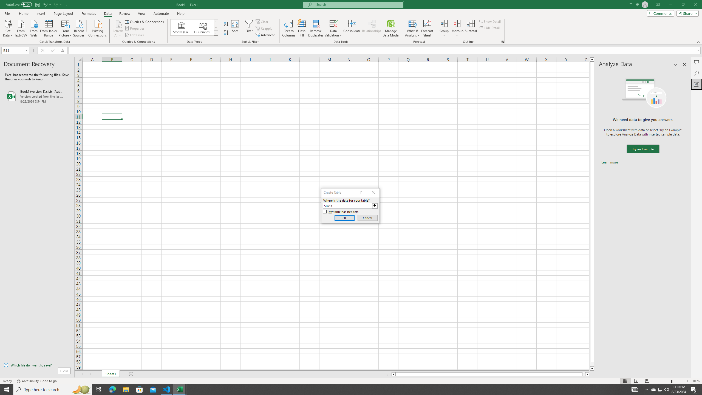 The height and width of the screenshot is (395, 702). I want to click on Currencies (English), so click(203, 27).